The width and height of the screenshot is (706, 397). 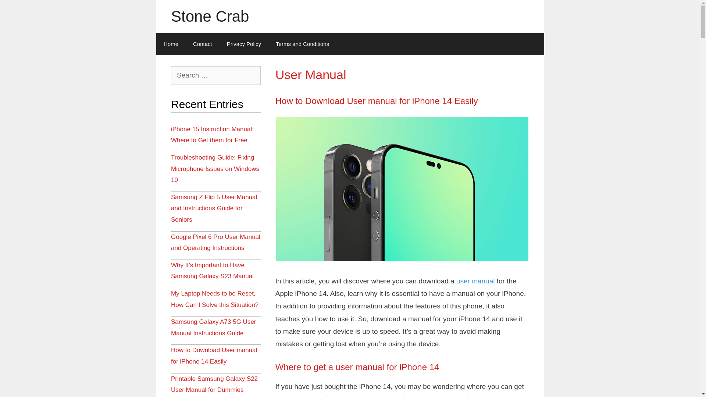 What do you see at coordinates (214, 356) in the screenshot?
I see `How to Download User manual for iPhone 14 Easily` at bounding box center [214, 356].